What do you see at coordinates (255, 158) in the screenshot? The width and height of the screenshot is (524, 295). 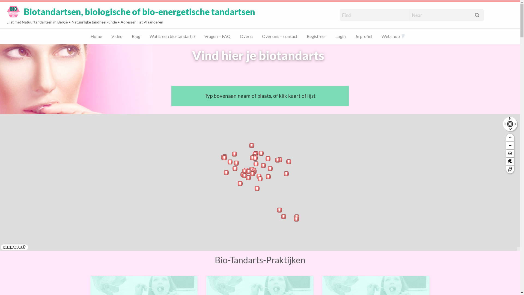 I see `Lieven Vandewalle` at bounding box center [255, 158].